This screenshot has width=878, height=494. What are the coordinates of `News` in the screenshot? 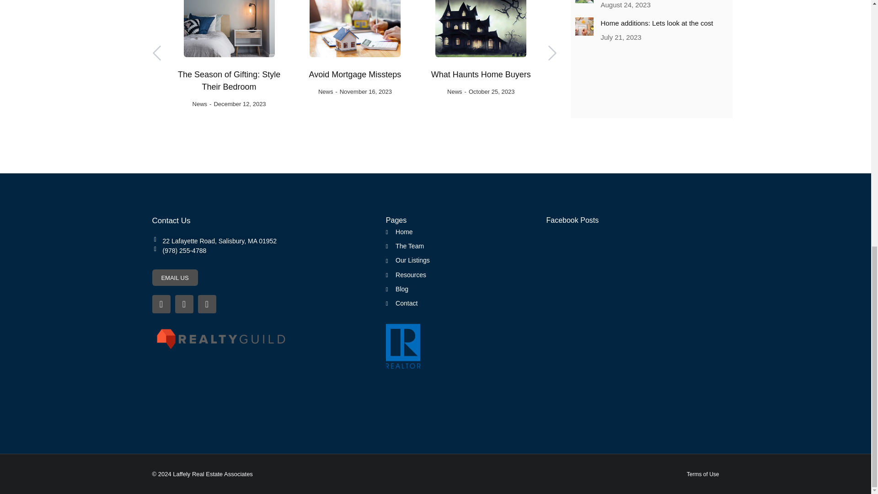 It's located at (326, 91).